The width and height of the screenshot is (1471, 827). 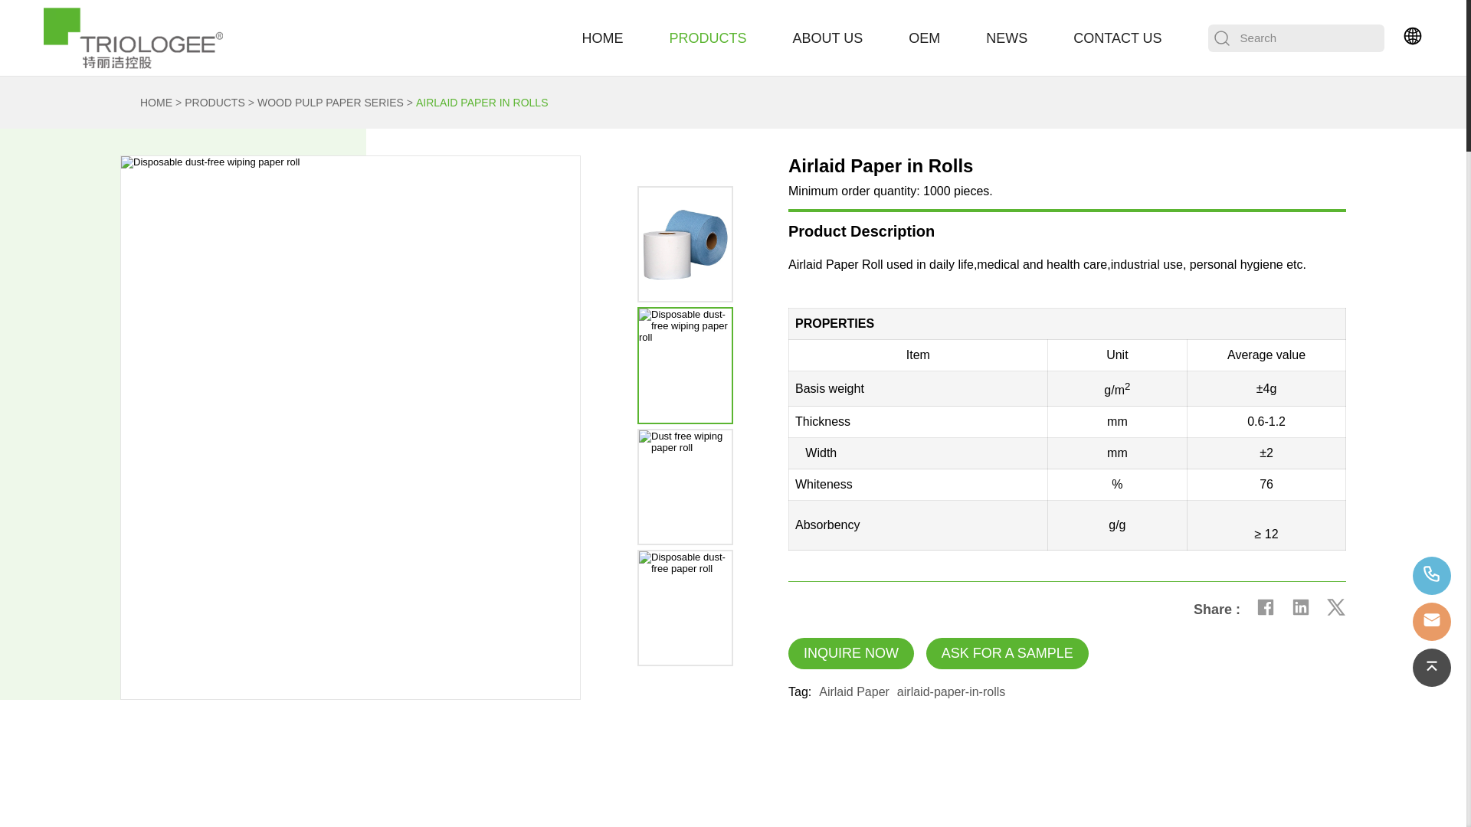 What do you see at coordinates (1221, 38) in the screenshot?
I see `search` at bounding box center [1221, 38].